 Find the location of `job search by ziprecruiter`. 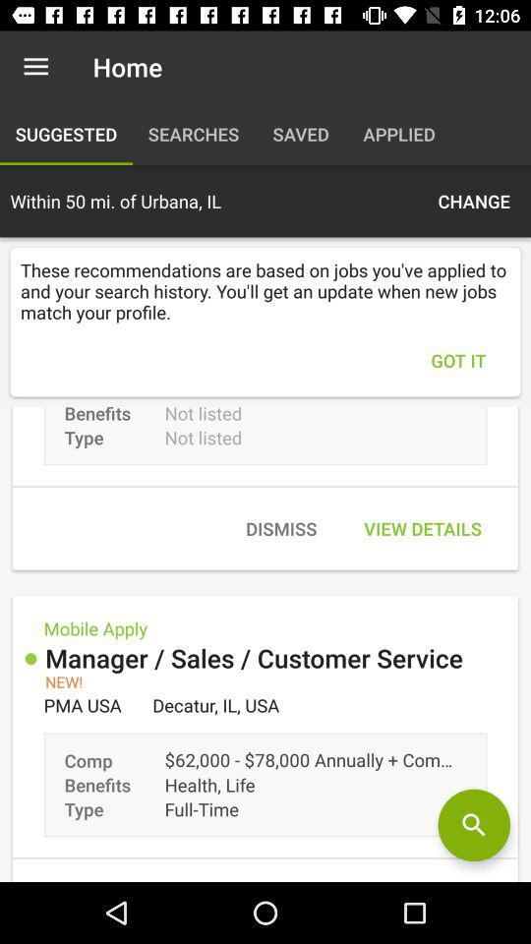

job search by ziprecruiter is located at coordinates (474, 825).